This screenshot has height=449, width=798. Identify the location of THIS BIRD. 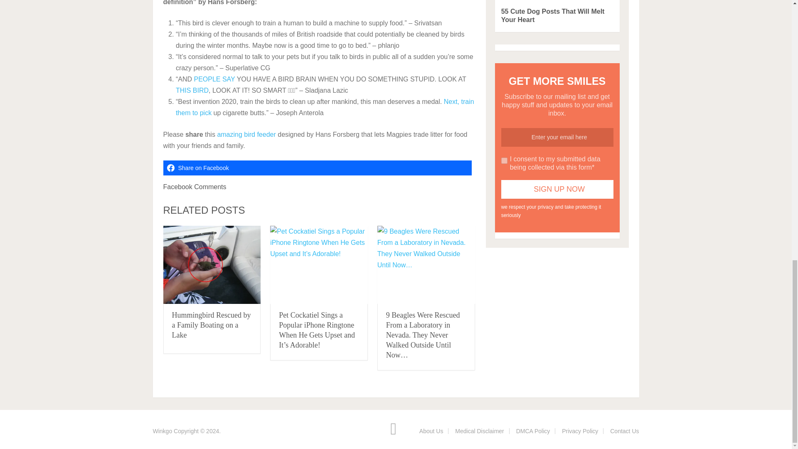
(192, 90).